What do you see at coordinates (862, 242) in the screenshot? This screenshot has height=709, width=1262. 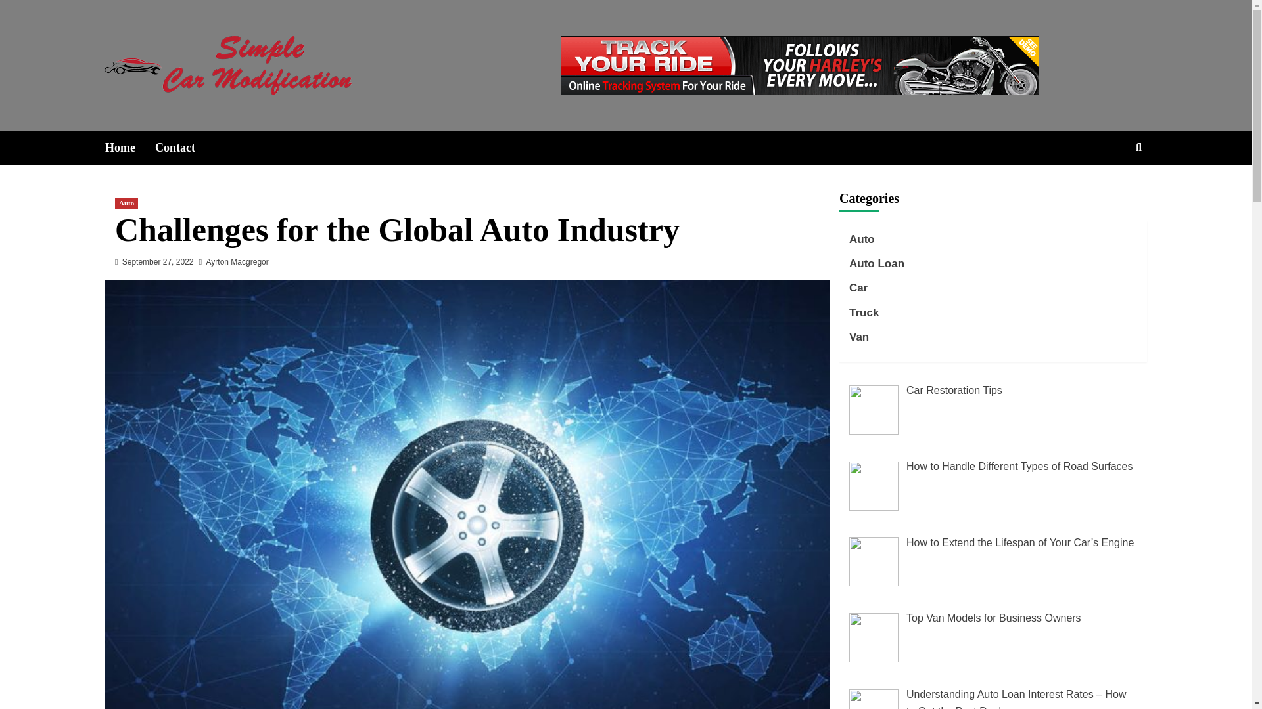 I see `Auto` at bounding box center [862, 242].